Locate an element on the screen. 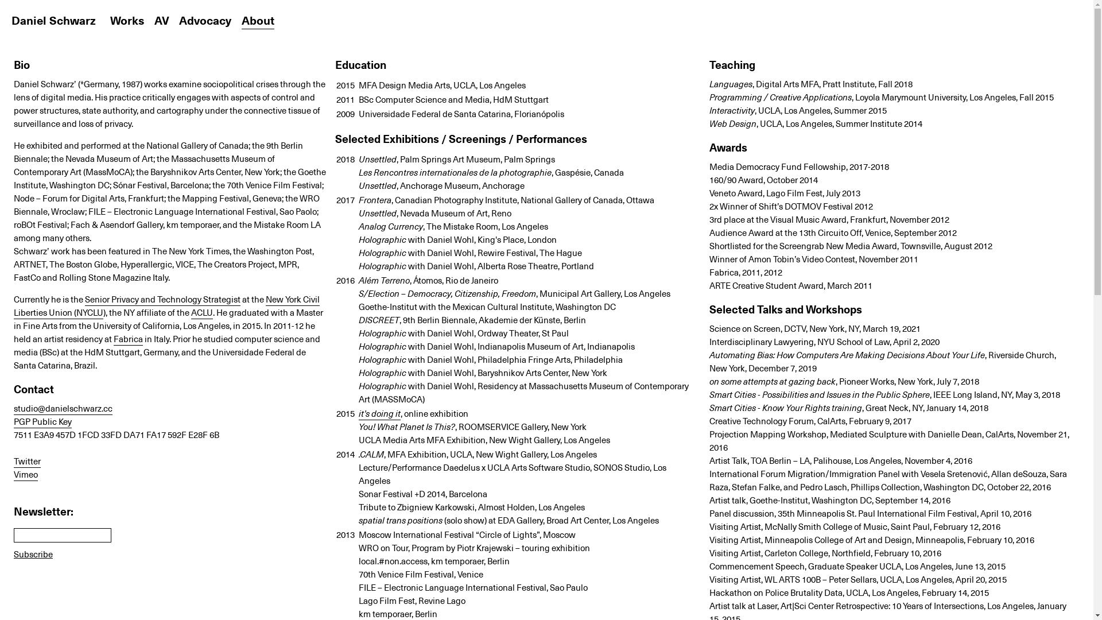 The height and width of the screenshot is (620, 1102). ACLU is located at coordinates (202, 312).